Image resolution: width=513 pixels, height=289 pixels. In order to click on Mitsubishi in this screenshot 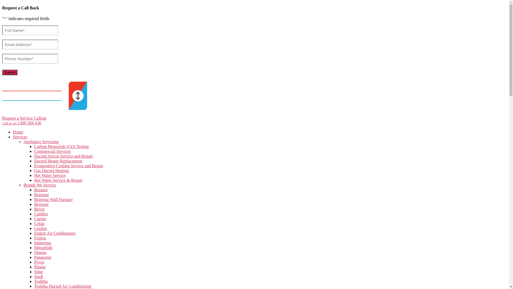, I will do `click(43, 248)`.